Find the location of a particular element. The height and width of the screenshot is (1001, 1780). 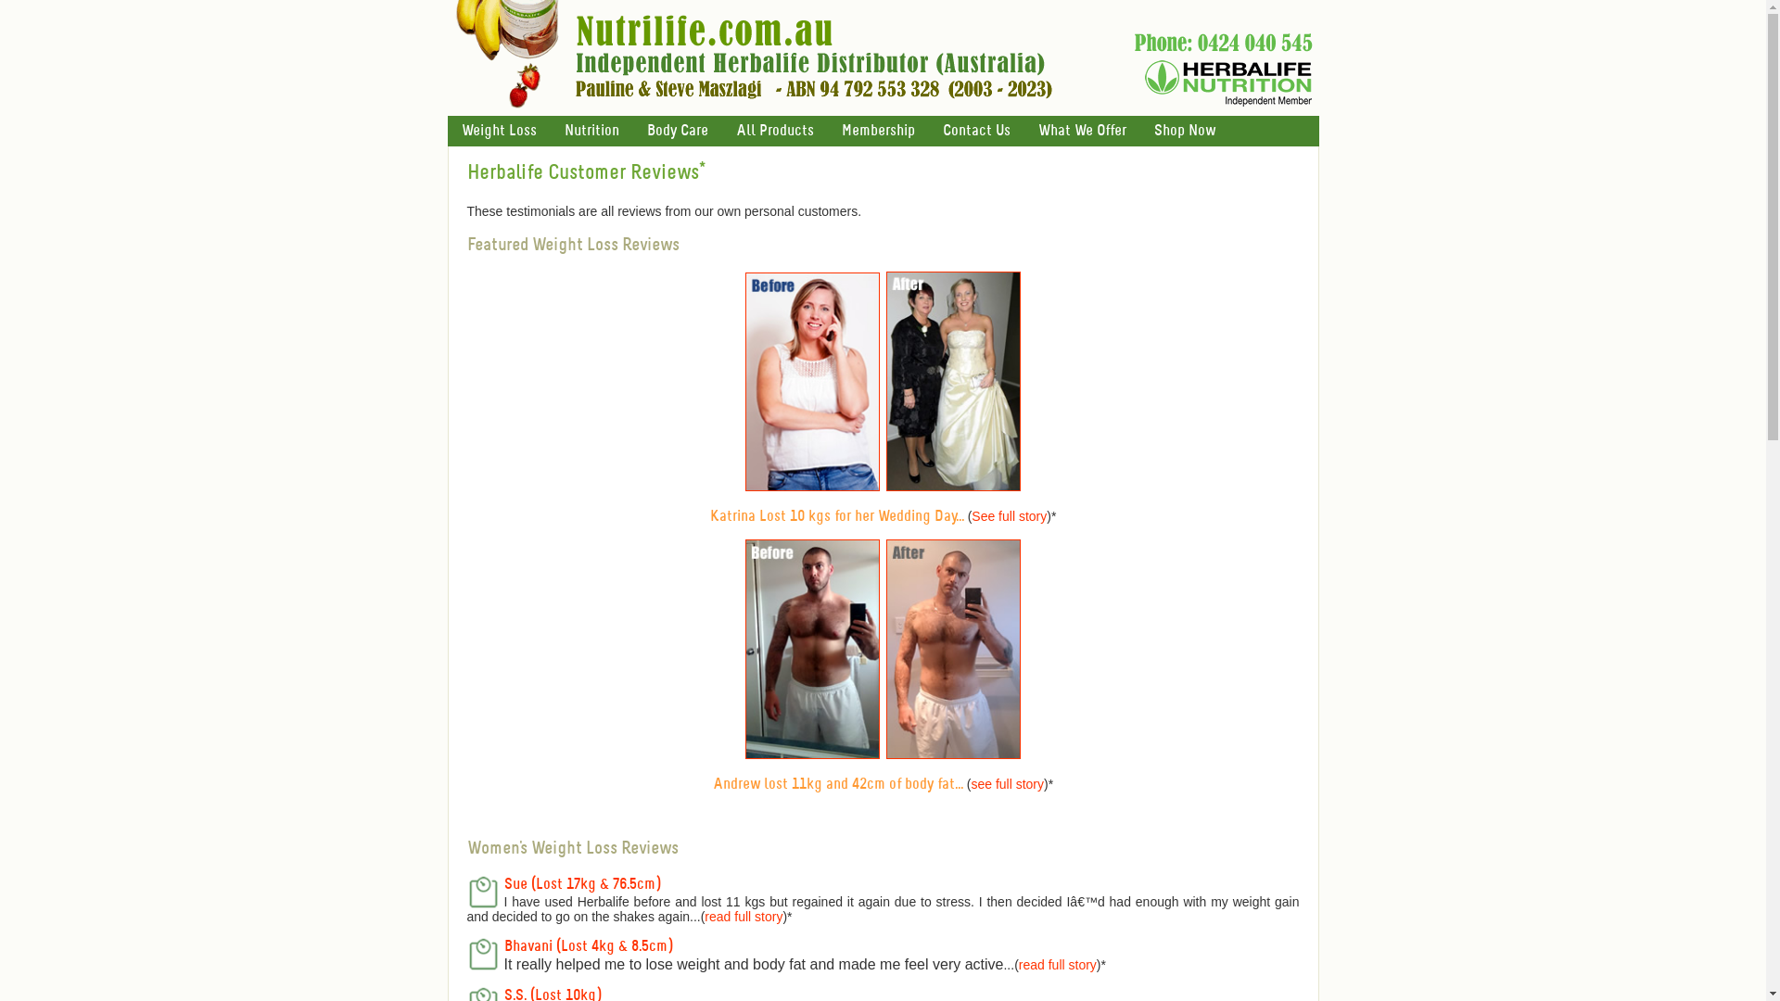

All Products is located at coordinates (774, 132).